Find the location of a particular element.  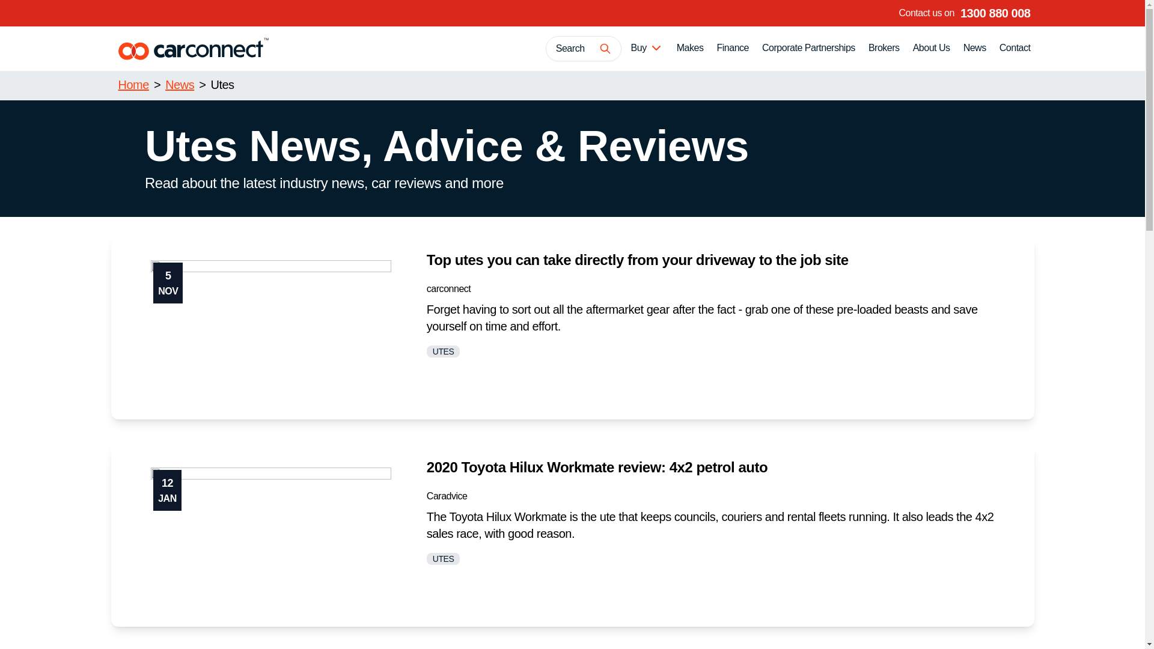

News is located at coordinates (975, 48).